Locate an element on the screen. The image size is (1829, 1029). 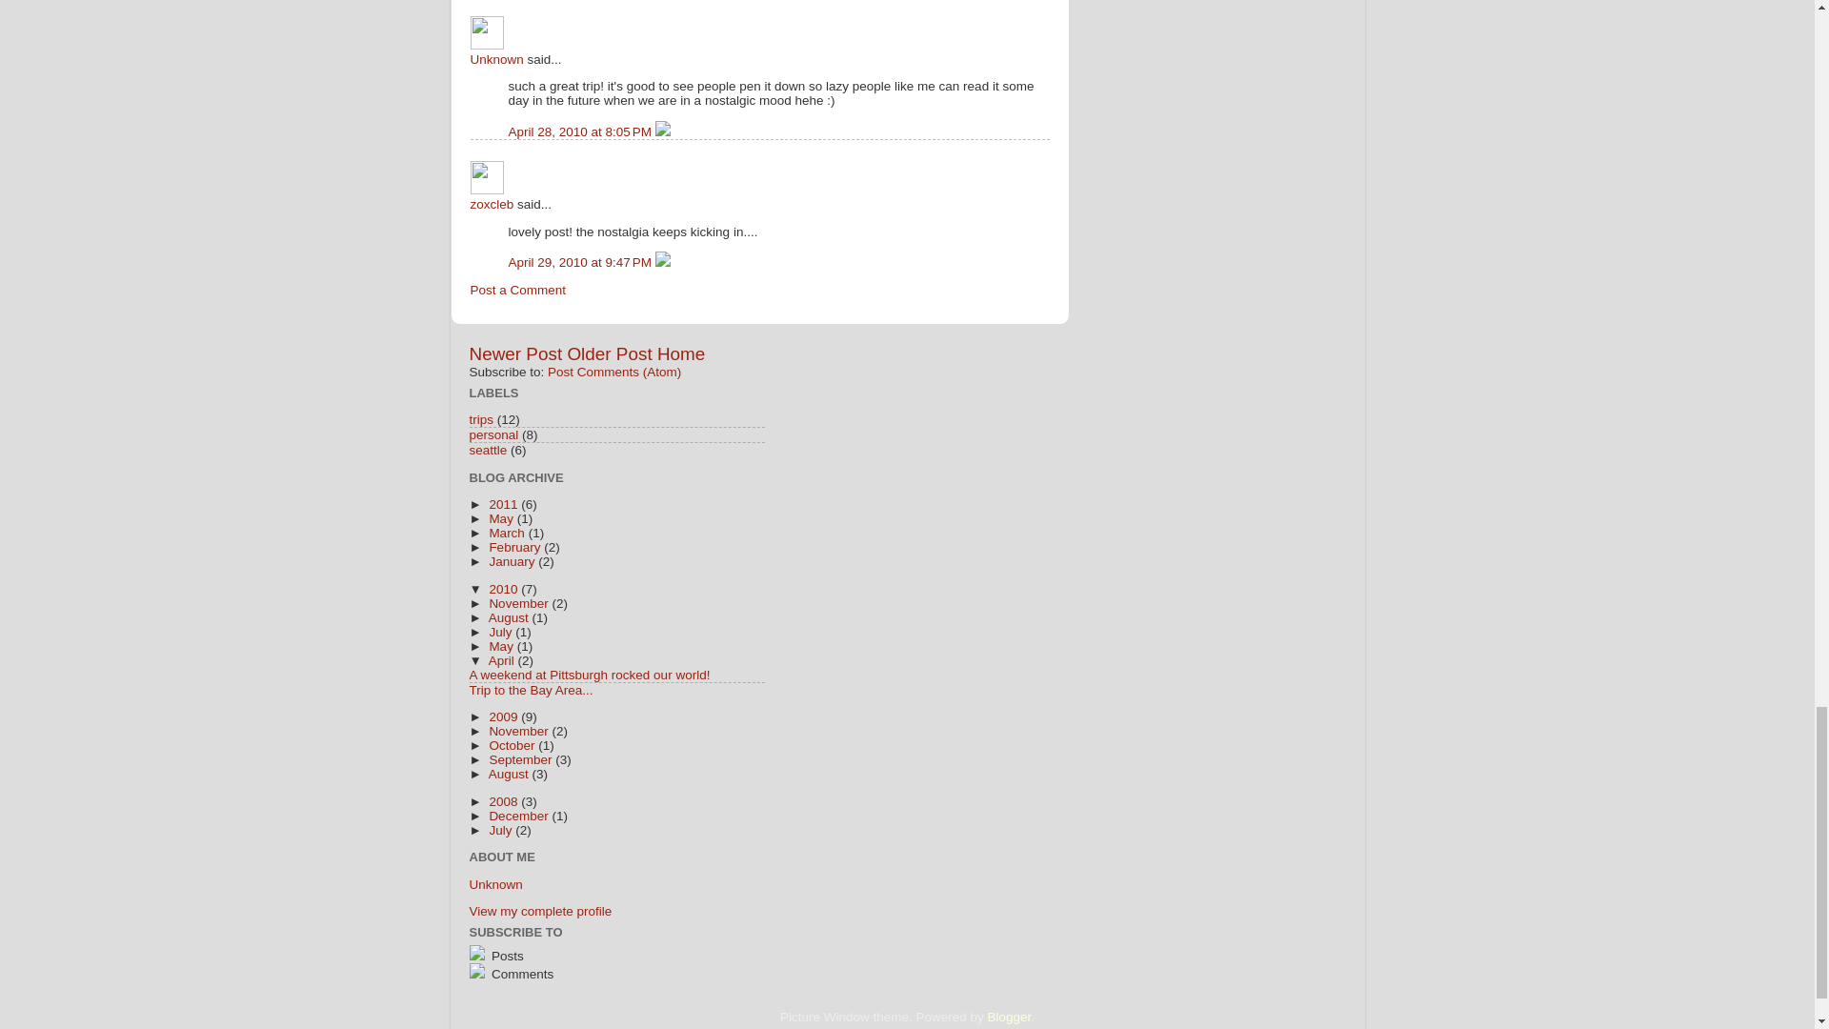
Unknown is located at coordinates (487, 32).